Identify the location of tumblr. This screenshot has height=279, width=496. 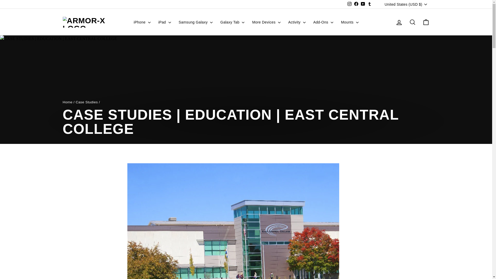
(369, 4).